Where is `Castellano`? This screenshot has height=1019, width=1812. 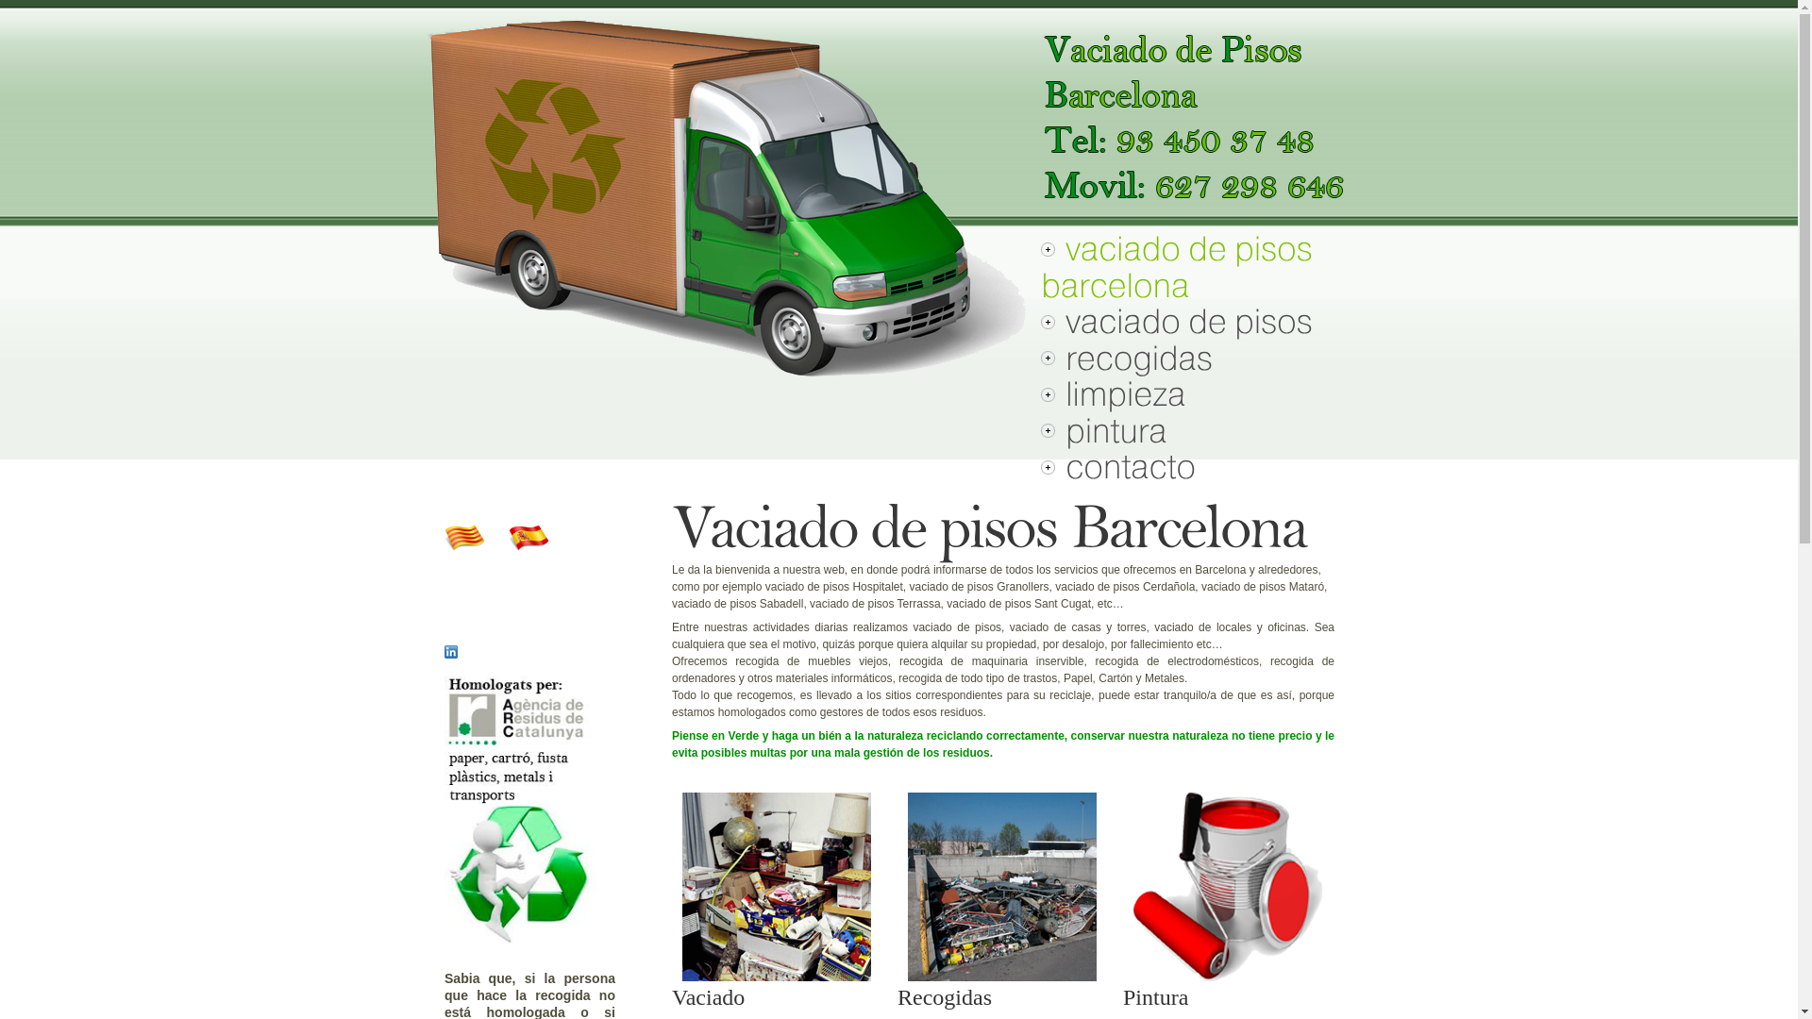
Castellano is located at coordinates (528, 536).